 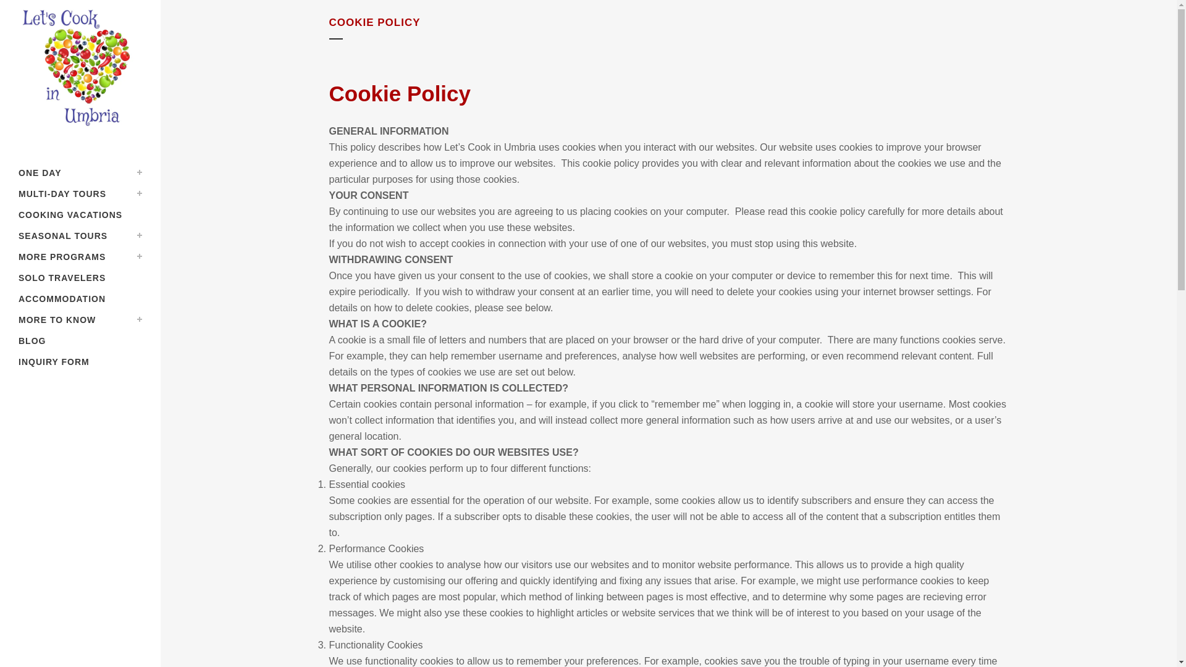 What do you see at coordinates (80, 194) in the screenshot?
I see `MULTI-DAY TOURS` at bounding box center [80, 194].